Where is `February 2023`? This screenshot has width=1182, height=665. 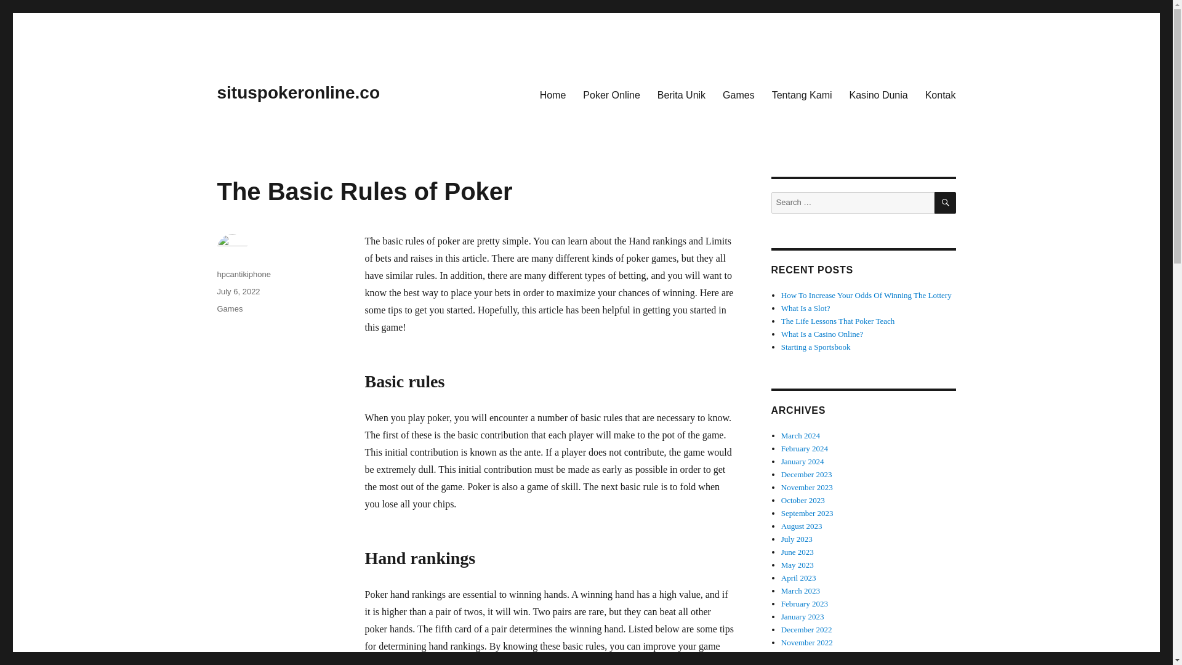
February 2023 is located at coordinates (805, 603).